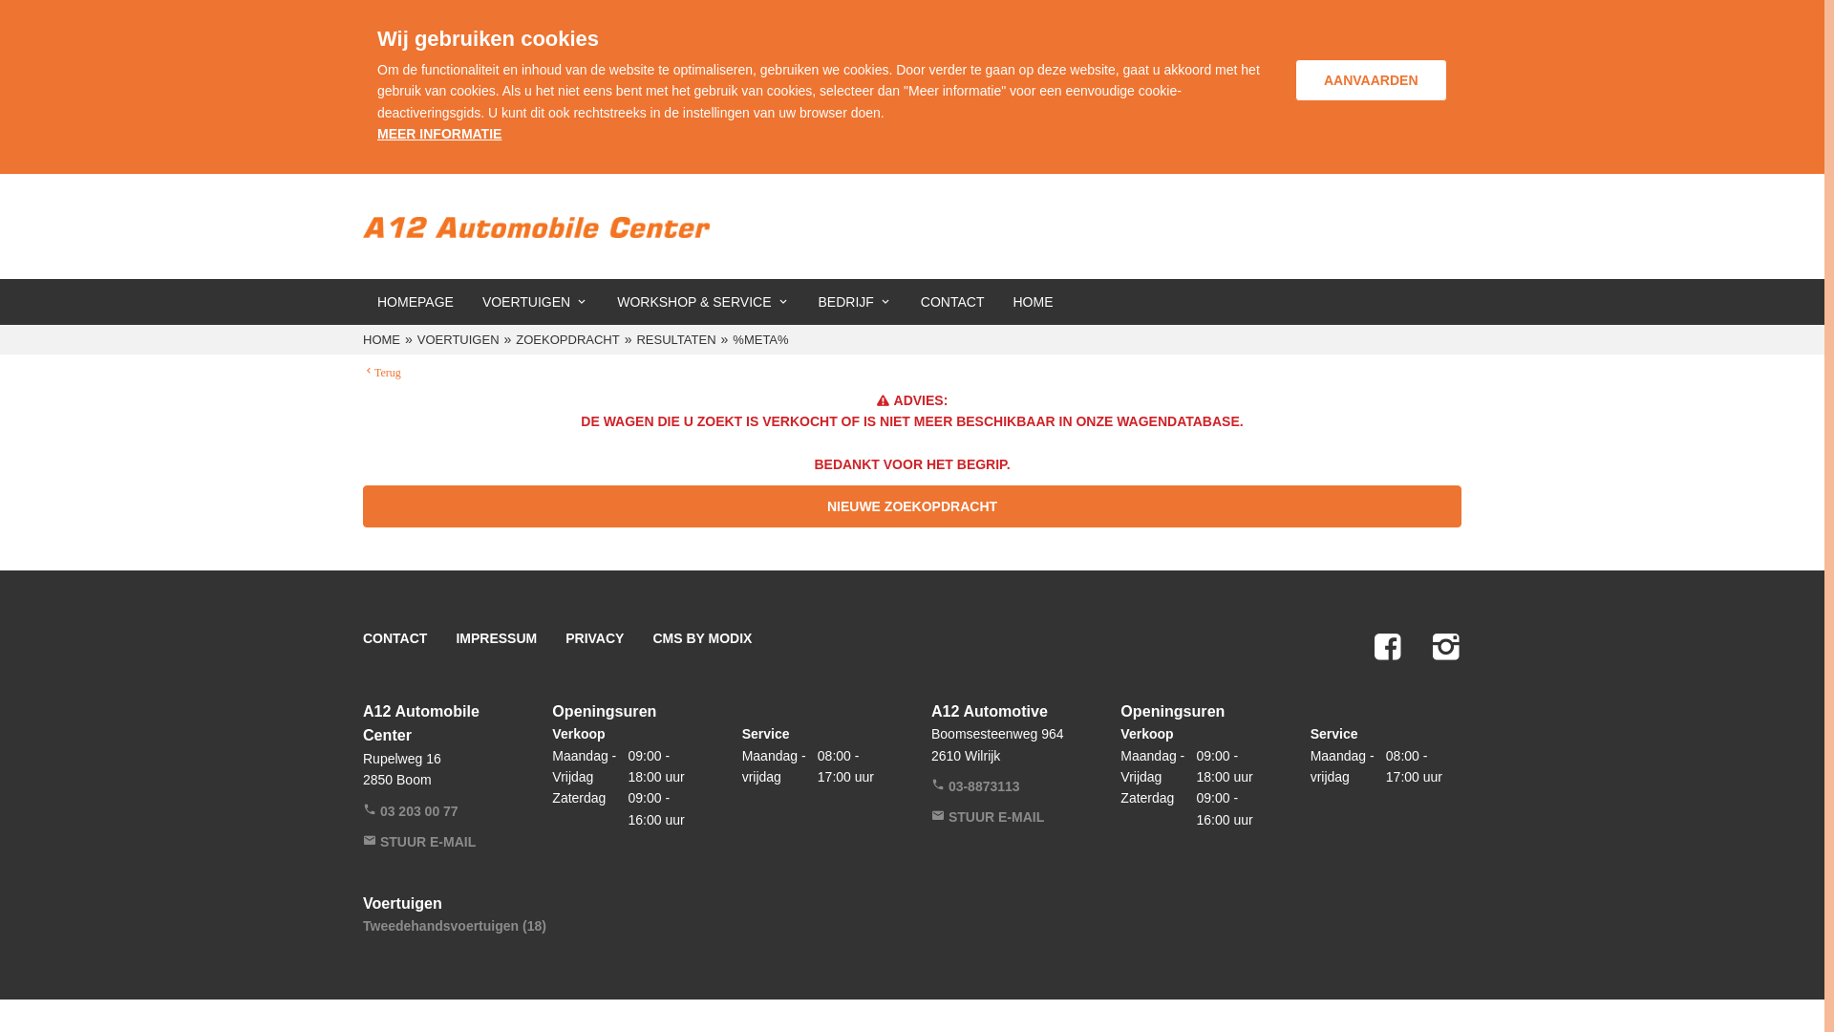  I want to click on HOMEPAGE, so click(415, 302).